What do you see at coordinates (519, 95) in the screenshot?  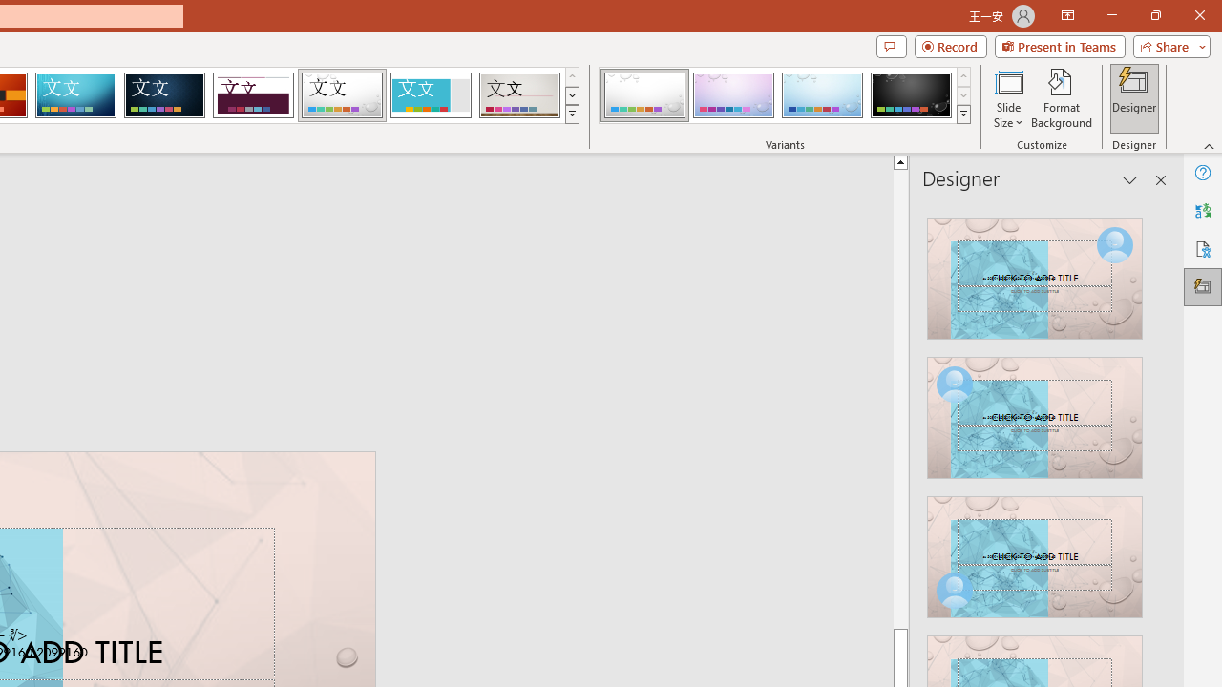 I see `Gallery` at bounding box center [519, 95].